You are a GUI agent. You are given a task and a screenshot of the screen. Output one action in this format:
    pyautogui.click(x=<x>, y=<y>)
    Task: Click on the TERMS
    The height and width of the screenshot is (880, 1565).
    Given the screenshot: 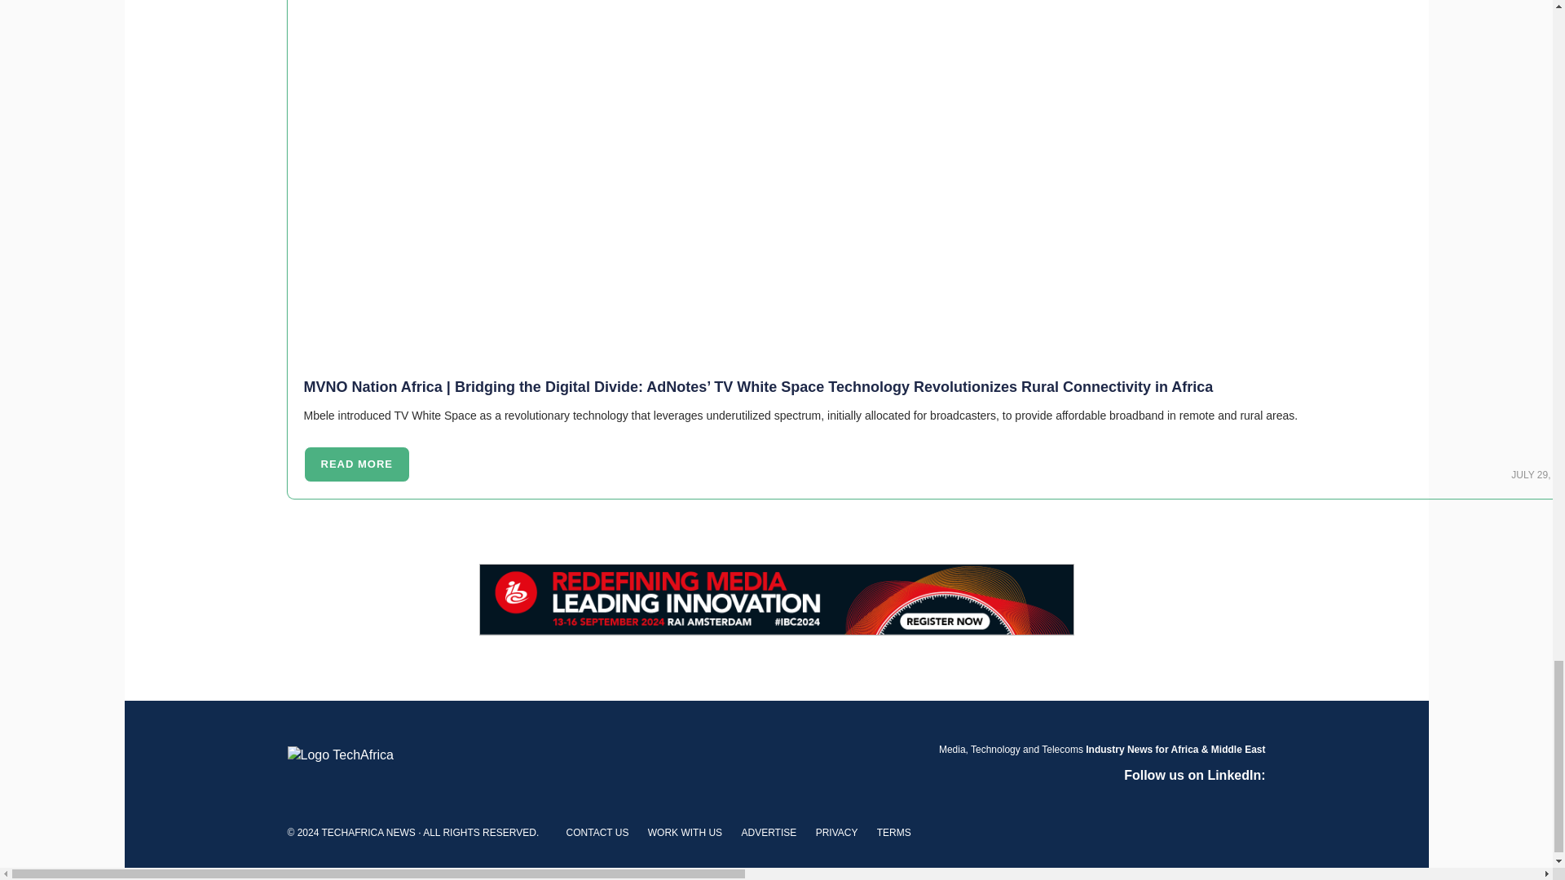 What is the action you would take?
    pyautogui.click(x=893, y=833)
    